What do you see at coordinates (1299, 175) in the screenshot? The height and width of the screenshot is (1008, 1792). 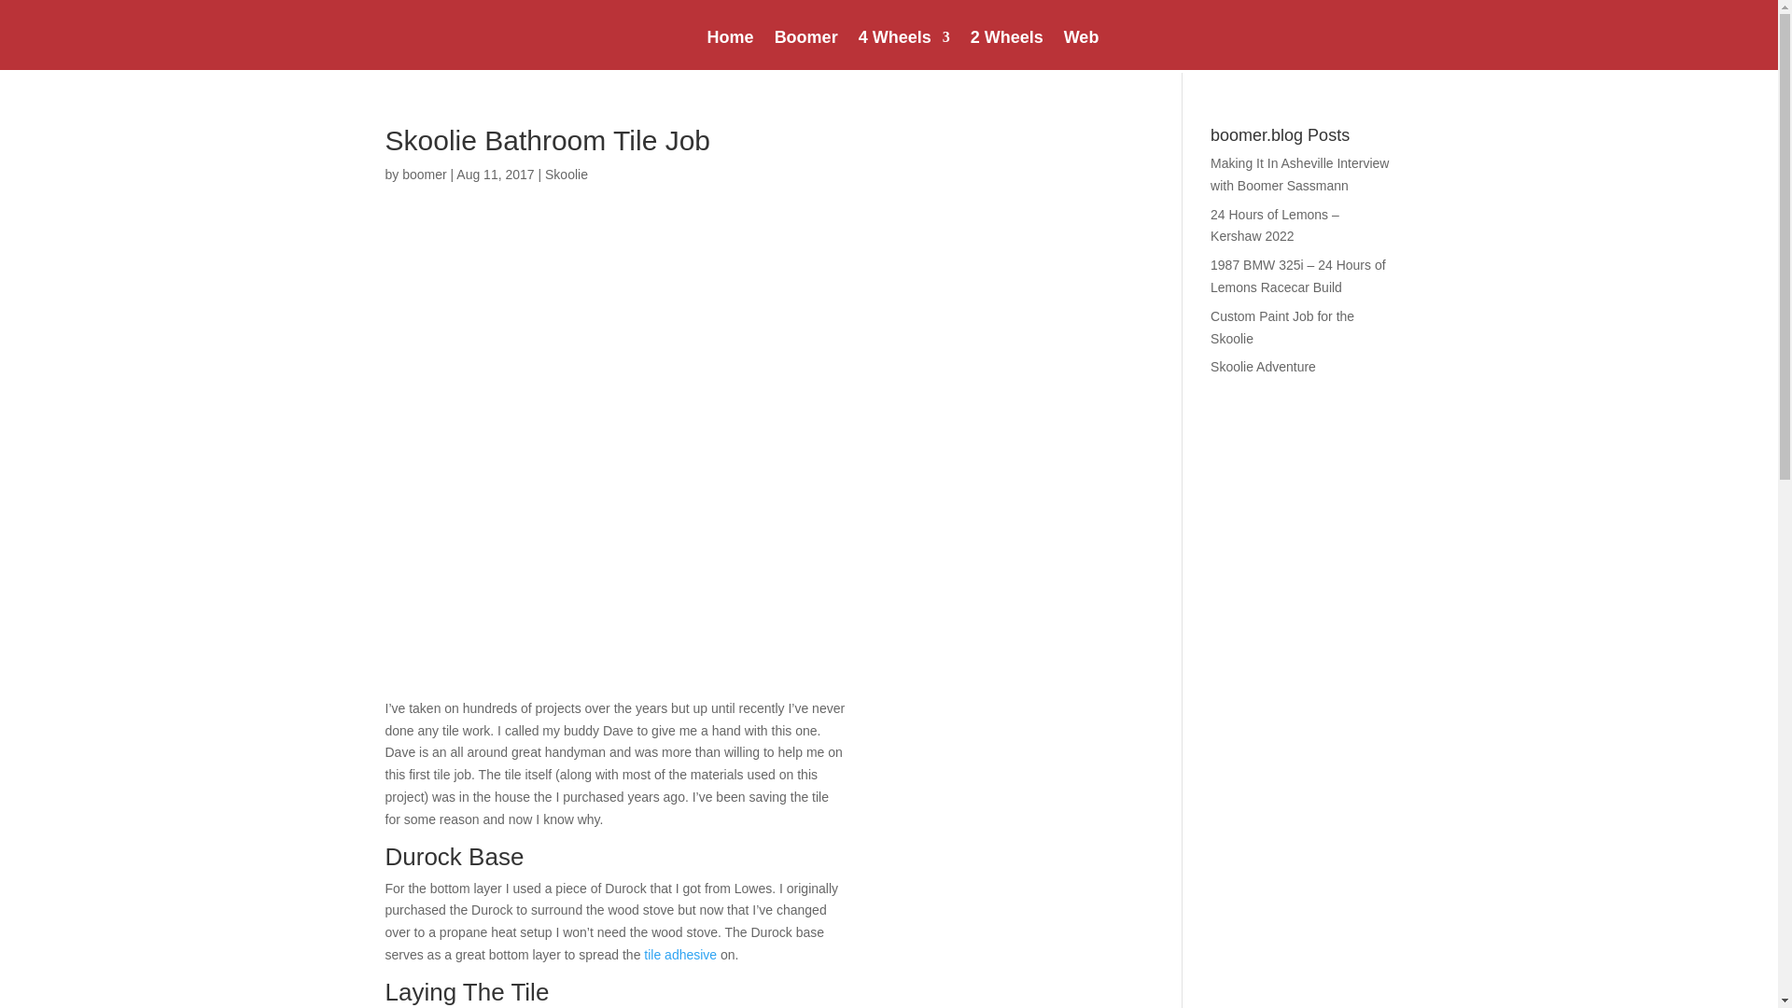 I see `Making It In Asheville Interview with Boomer Sassmann` at bounding box center [1299, 175].